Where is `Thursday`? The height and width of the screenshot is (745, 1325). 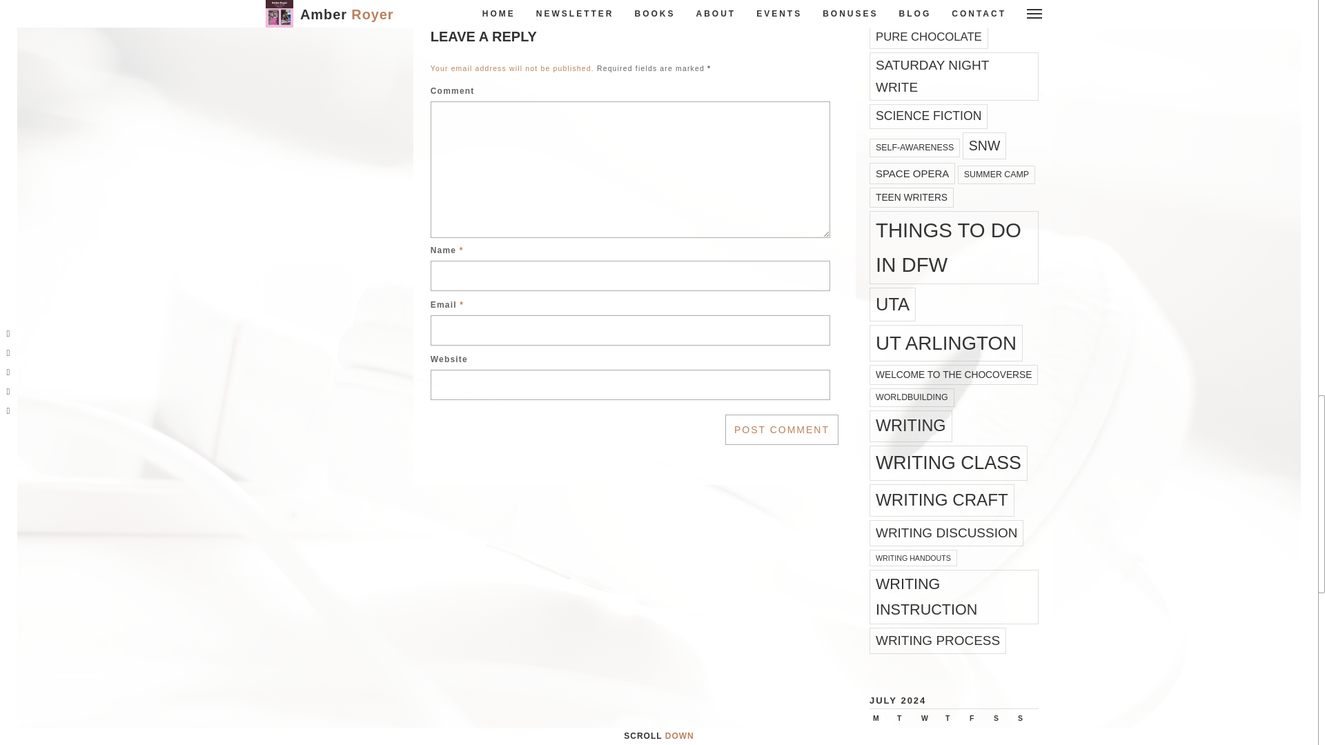 Thursday is located at coordinates (954, 719).